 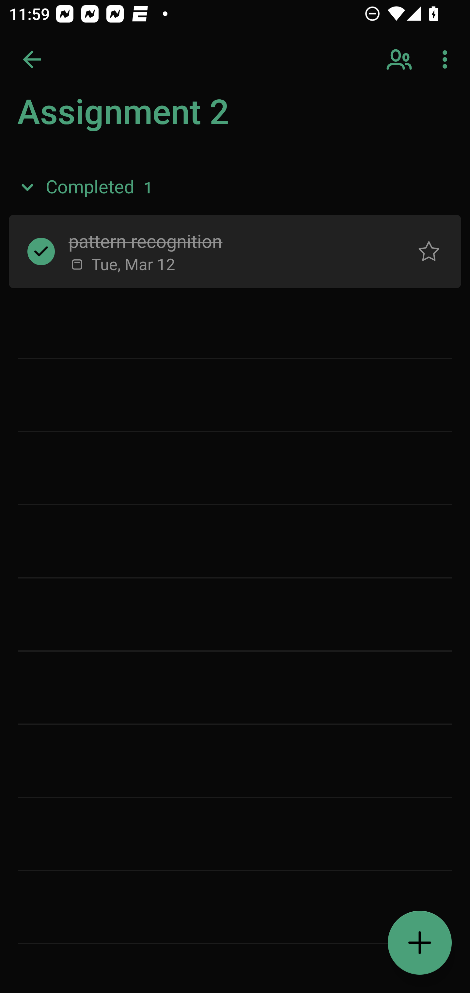 I want to click on Sharing options, so click(x=400, y=59).